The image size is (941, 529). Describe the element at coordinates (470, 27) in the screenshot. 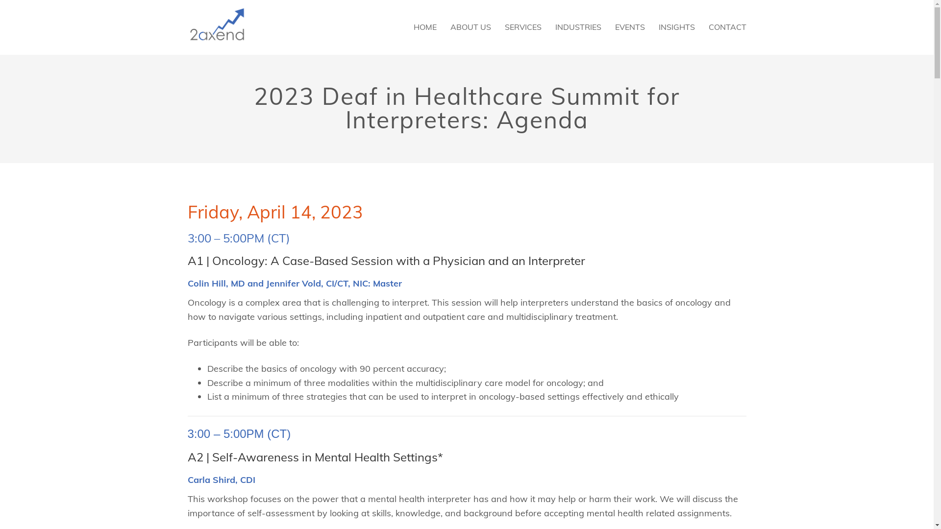

I see `ABOUT US` at that location.